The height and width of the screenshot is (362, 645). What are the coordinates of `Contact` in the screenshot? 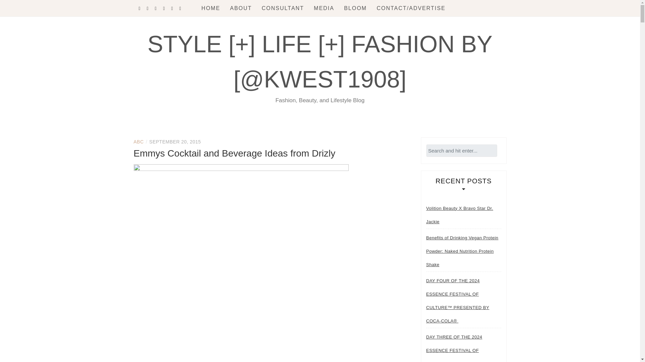 It's located at (411, 8).